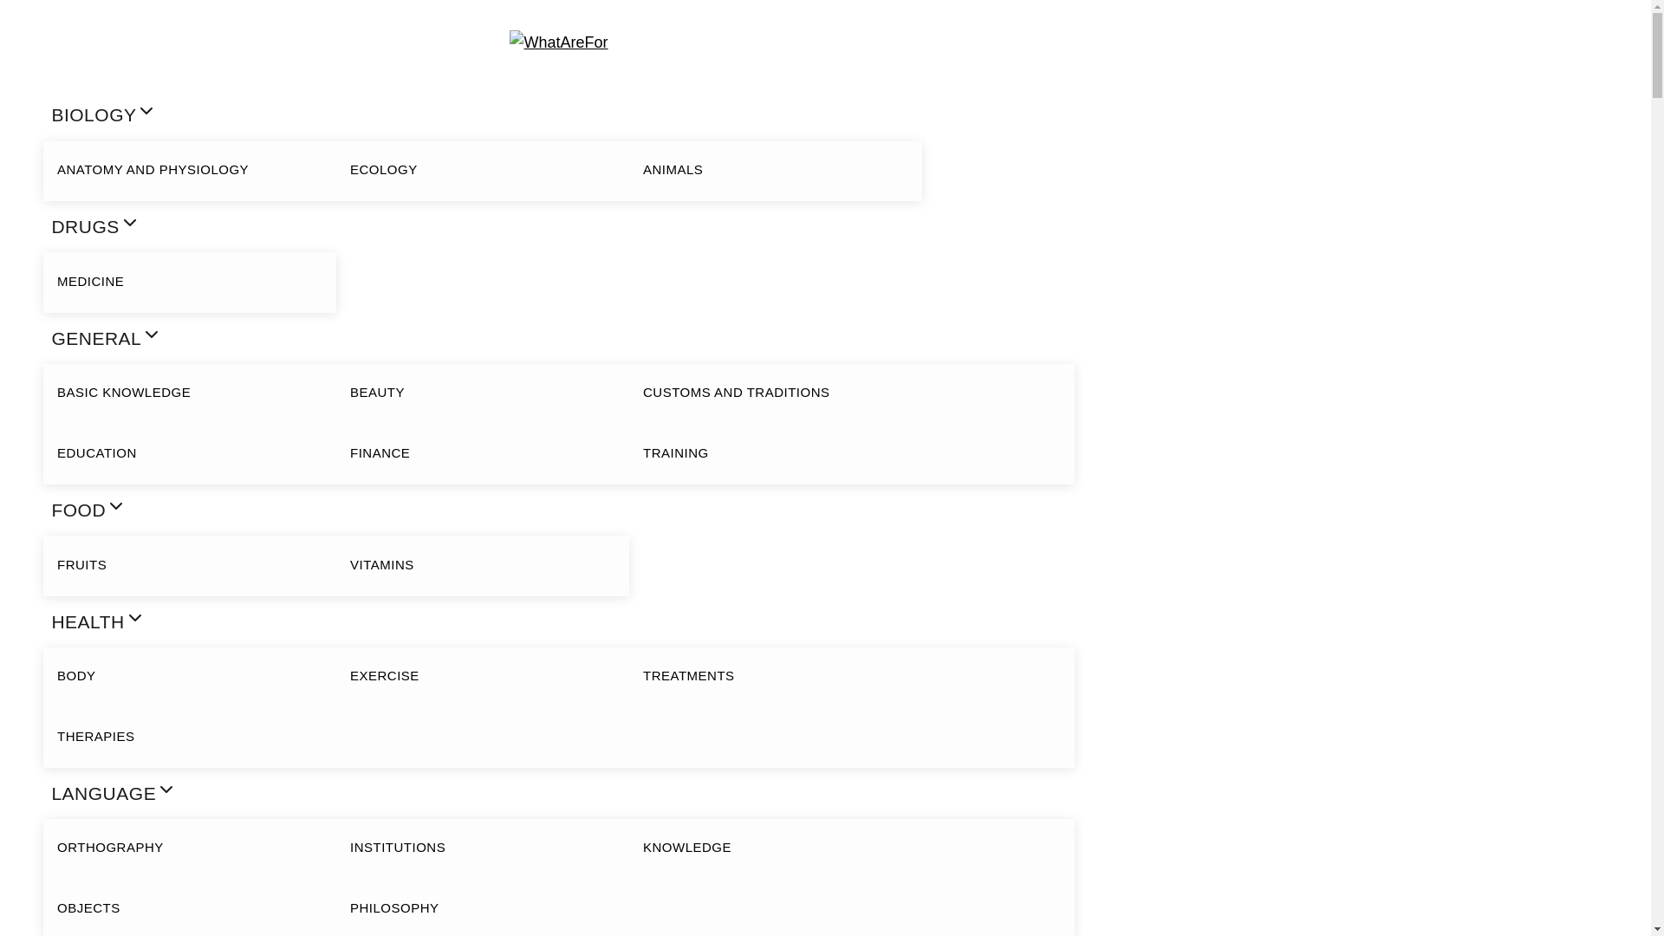 This screenshot has width=1664, height=936. What do you see at coordinates (189, 676) in the screenshot?
I see `BODY` at bounding box center [189, 676].